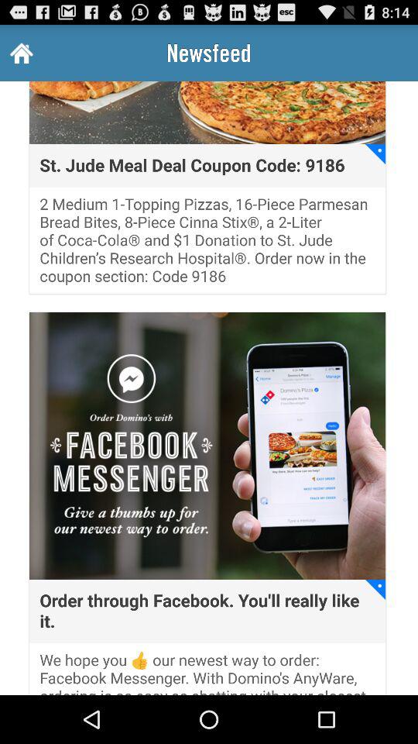  Describe the element at coordinates (192, 166) in the screenshot. I see `choose the item above the 2 medium 1 icon` at that location.